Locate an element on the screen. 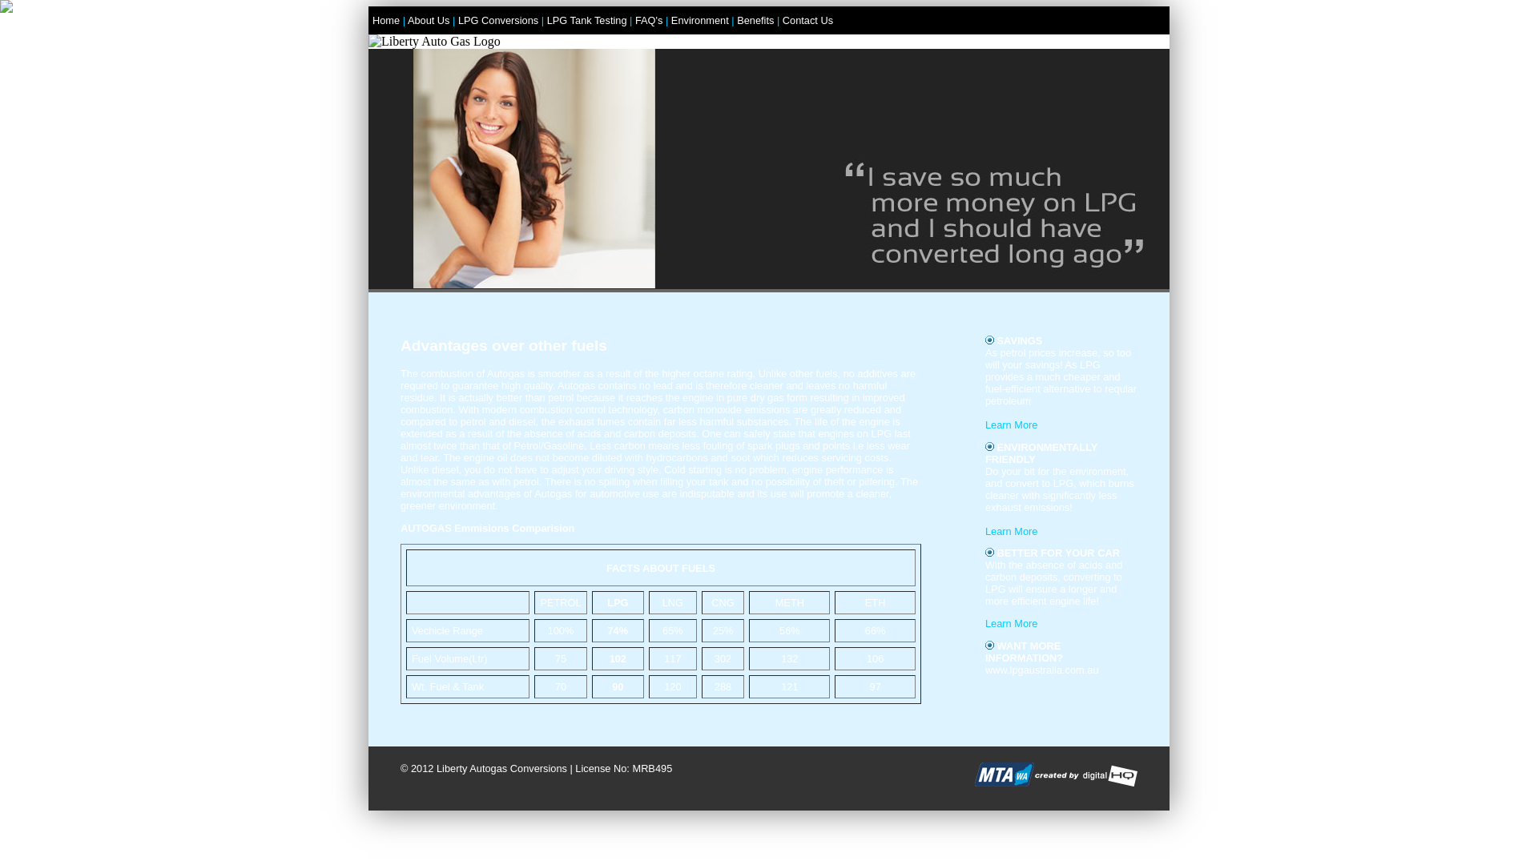 This screenshot has width=1538, height=865. Contact Us is located at coordinates (807, 21).